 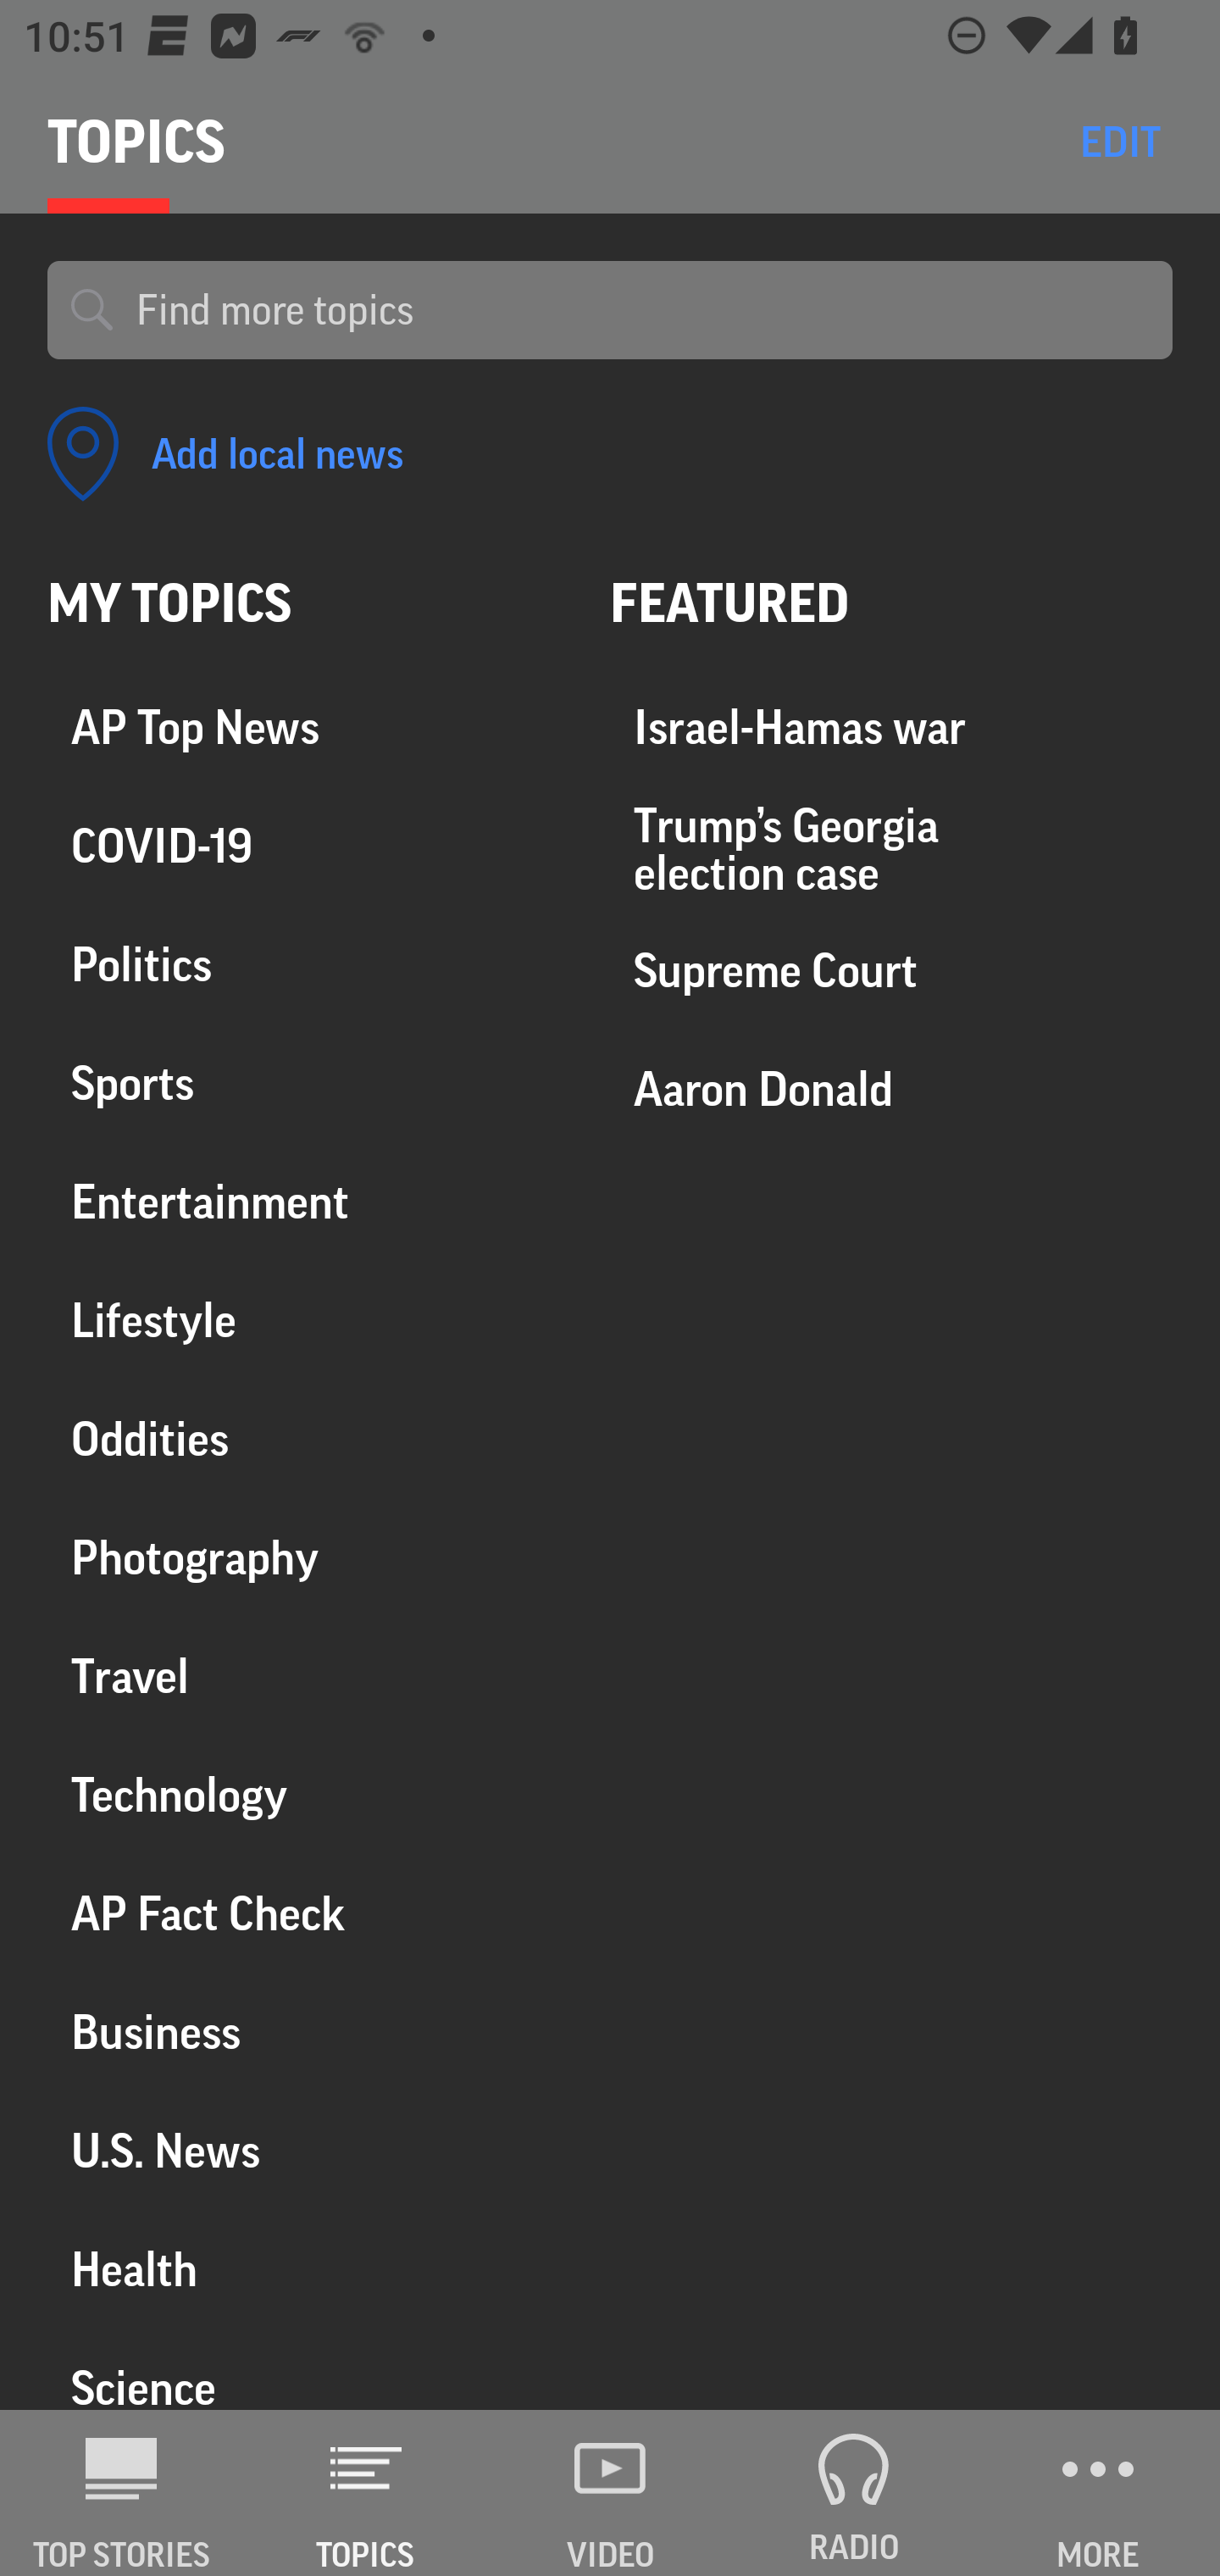 I want to click on AP Fact Check, so click(x=305, y=1913).